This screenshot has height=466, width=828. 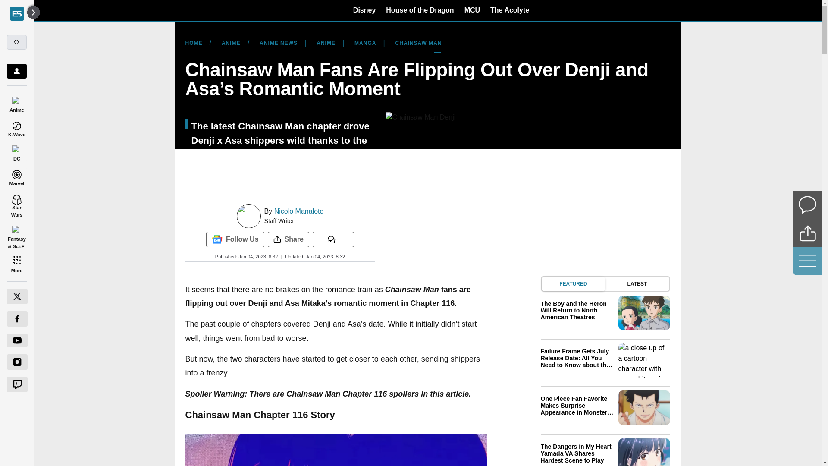 I want to click on Anime, so click(x=16, y=103).